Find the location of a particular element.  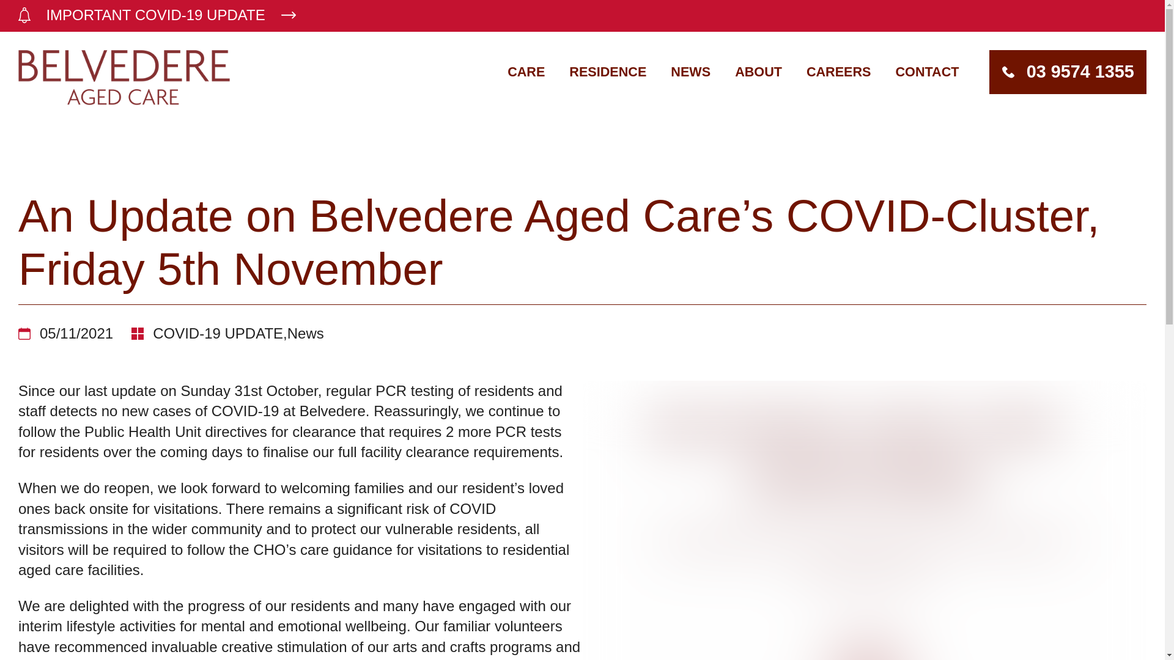

COVID-19 UPDATE is located at coordinates (218, 334).